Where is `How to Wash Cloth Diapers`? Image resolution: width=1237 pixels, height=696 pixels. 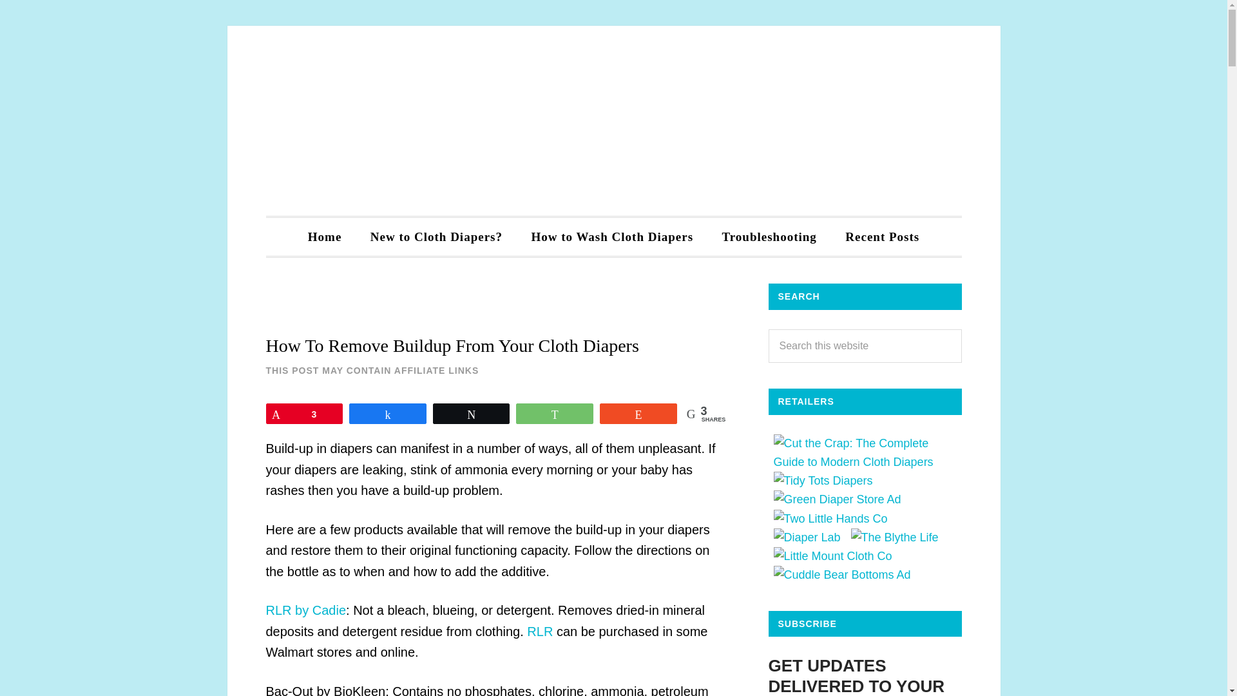 How to Wash Cloth Diapers is located at coordinates (612, 237).